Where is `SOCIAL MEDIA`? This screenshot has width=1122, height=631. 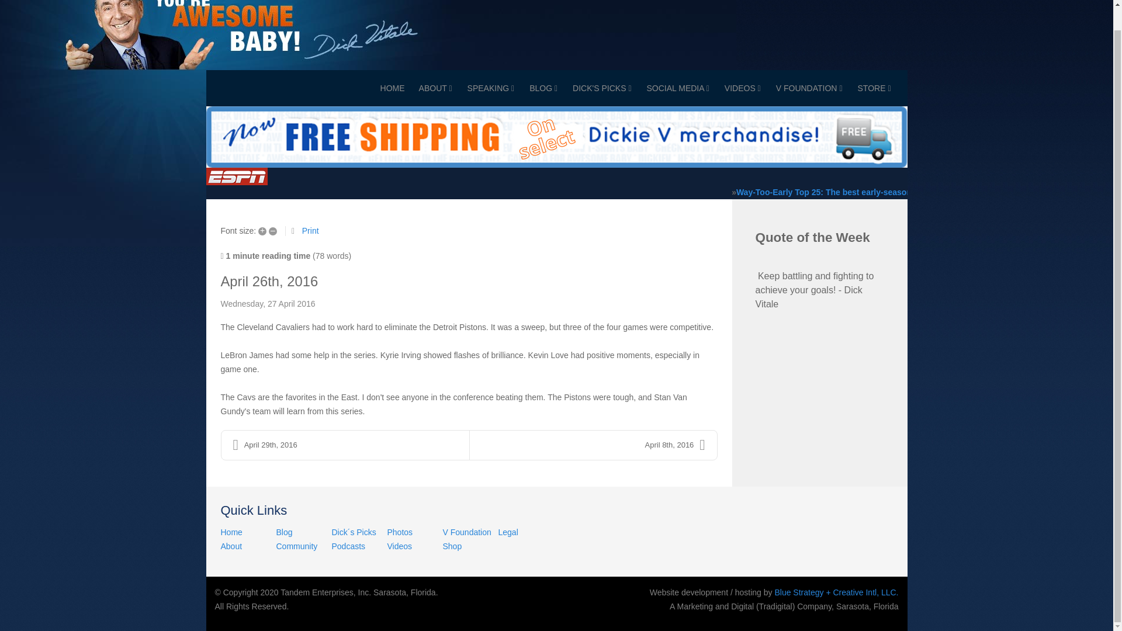 SOCIAL MEDIA is located at coordinates (677, 88).